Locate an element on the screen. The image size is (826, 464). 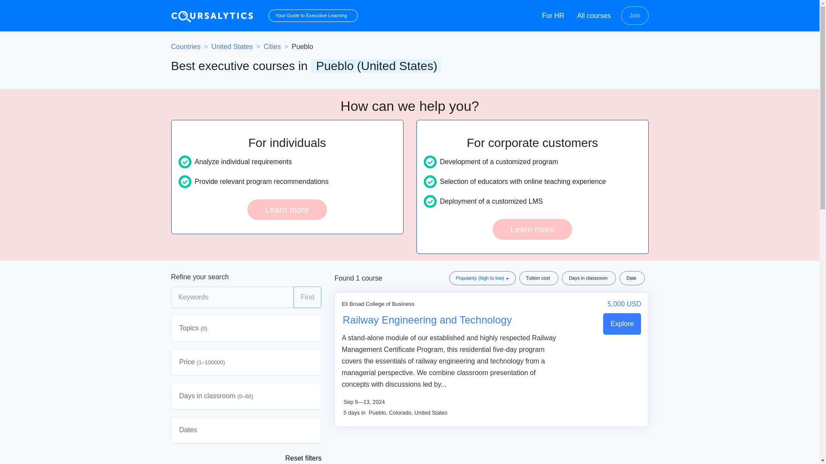
Explore is located at coordinates (622, 324).